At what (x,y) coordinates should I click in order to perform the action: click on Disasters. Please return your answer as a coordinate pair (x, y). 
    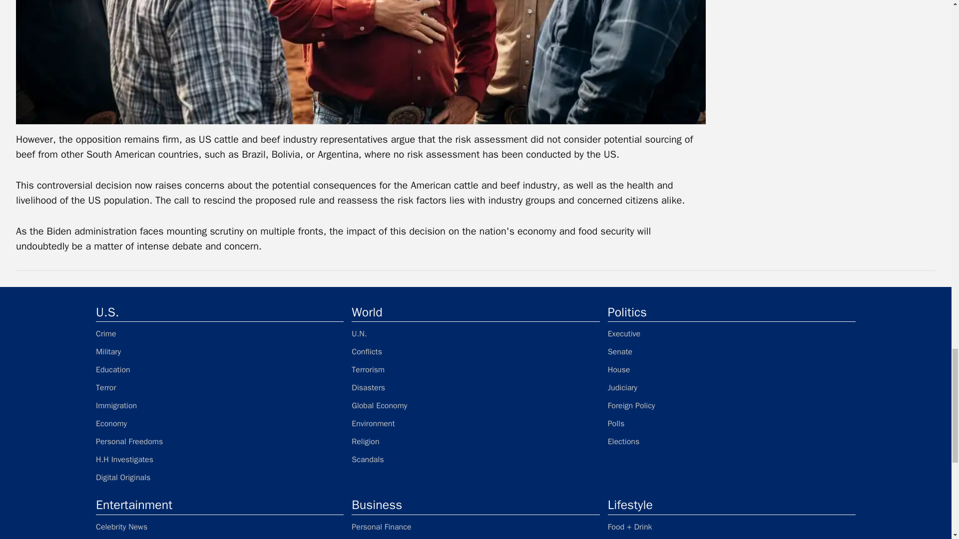
    Looking at the image, I should click on (476, 387).